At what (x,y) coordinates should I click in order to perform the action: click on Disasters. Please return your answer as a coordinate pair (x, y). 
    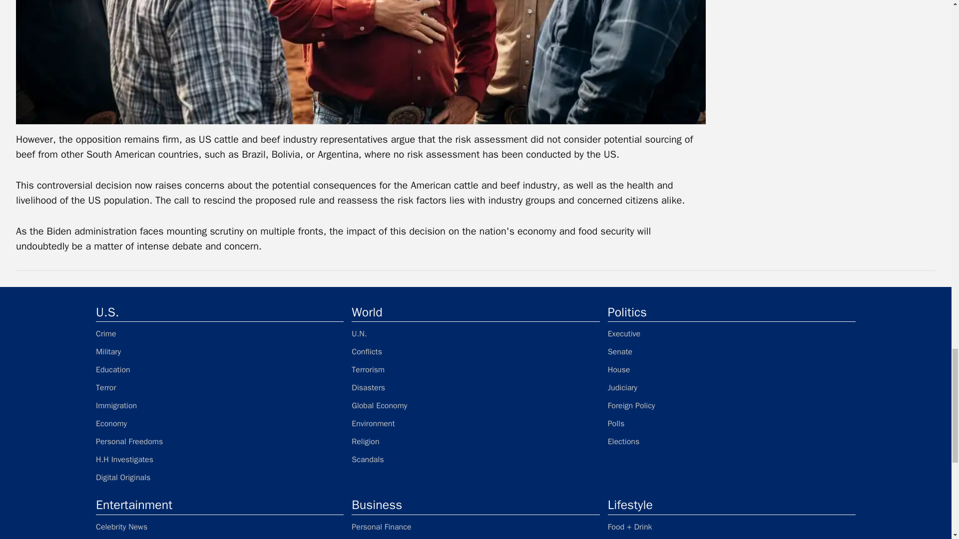
    Looking at the image, I should click on (476, 387).